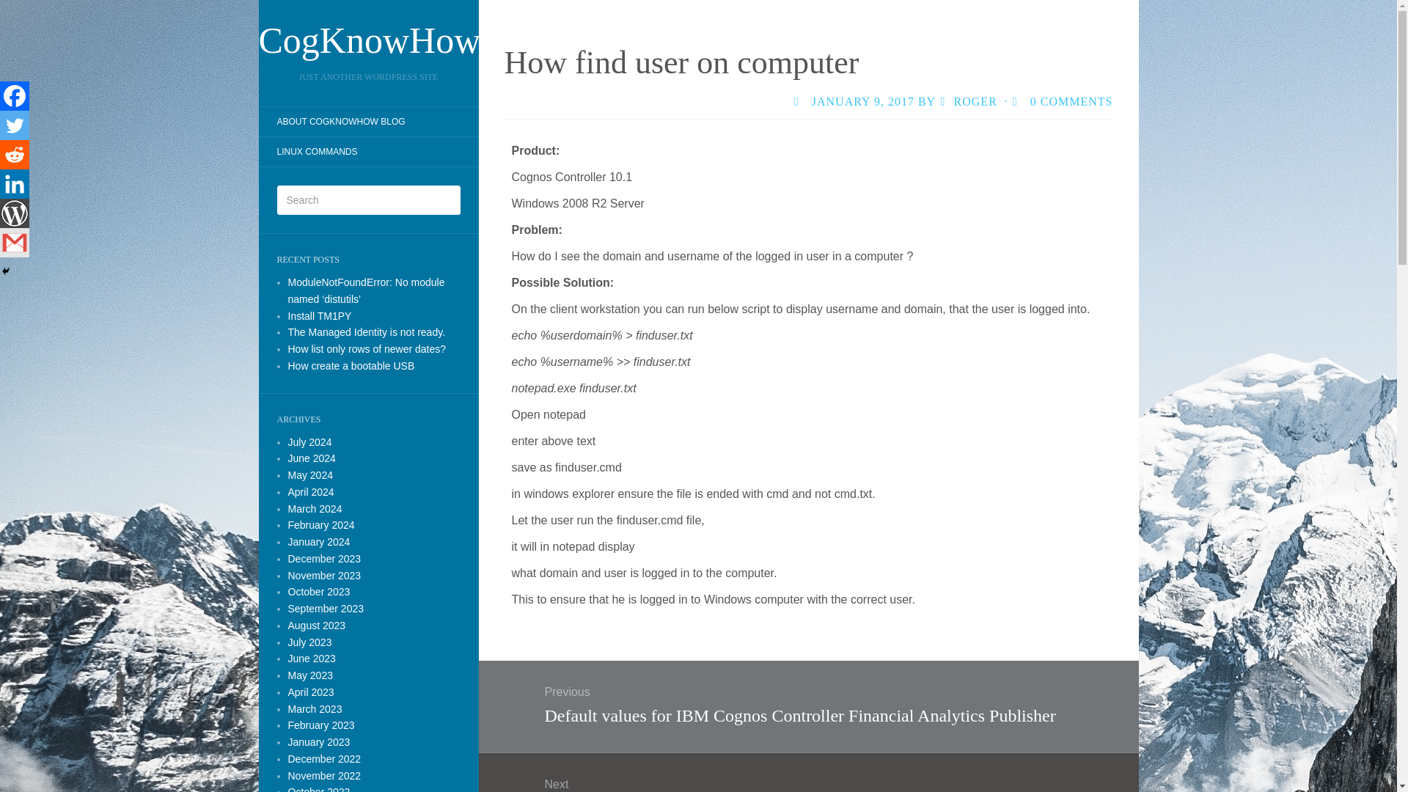  I want to click on Search, so click(22, 10).